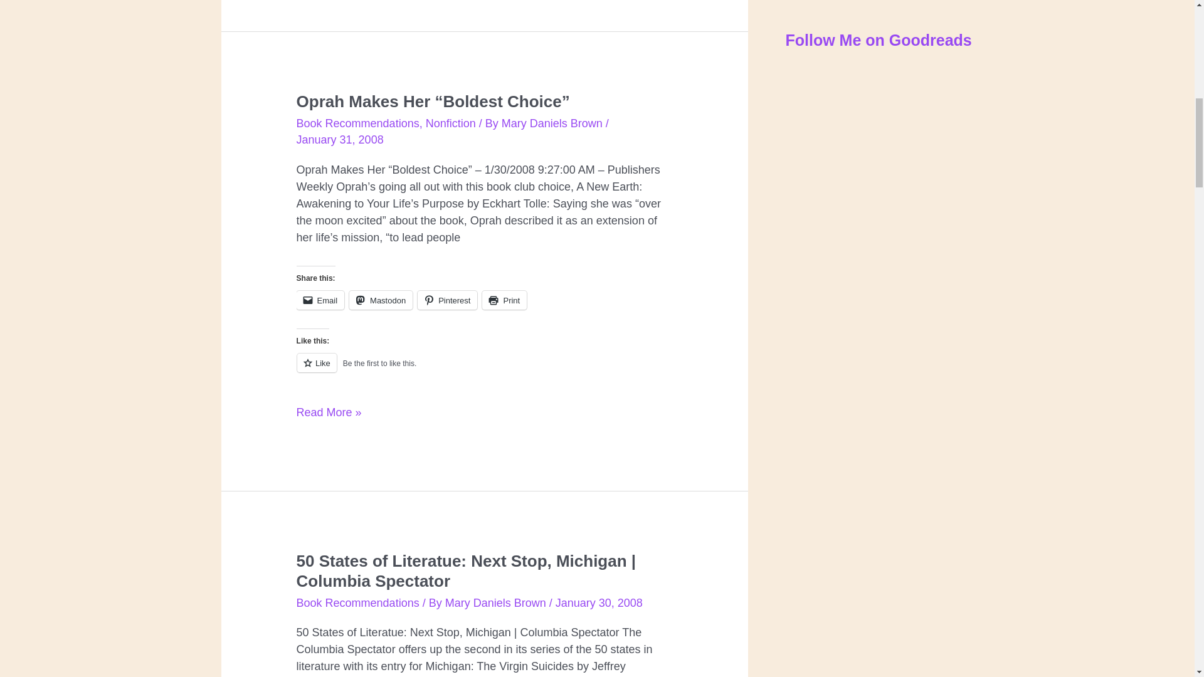 The height and width of the screenshot is (677, 1204). What do you see at coordinates (497, 603) in the screenshot?
I see `View all posts by Mary Daniels Brown` at bounding box center [497, 603].